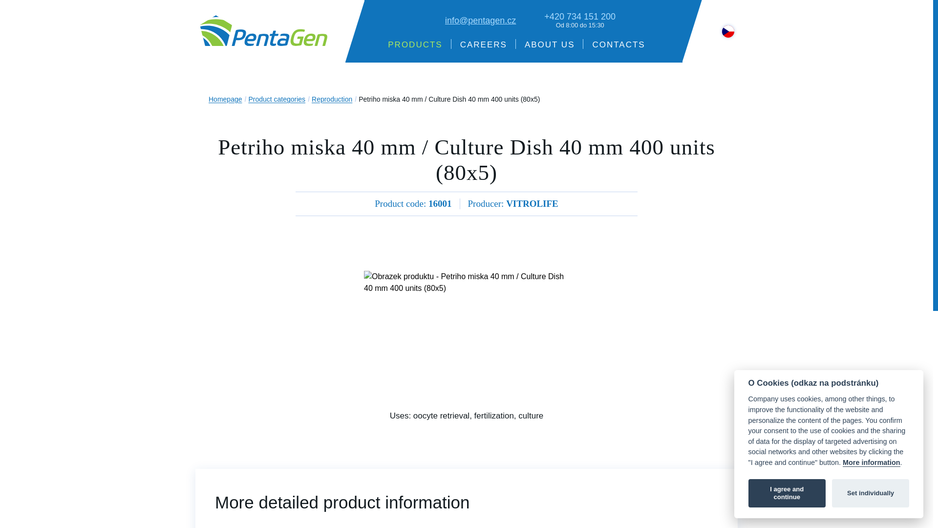 The width and height of the screenshot is (938, 528). Describe the element at coordinates (415, 44) in the screenshot. I see `Products` at that location.